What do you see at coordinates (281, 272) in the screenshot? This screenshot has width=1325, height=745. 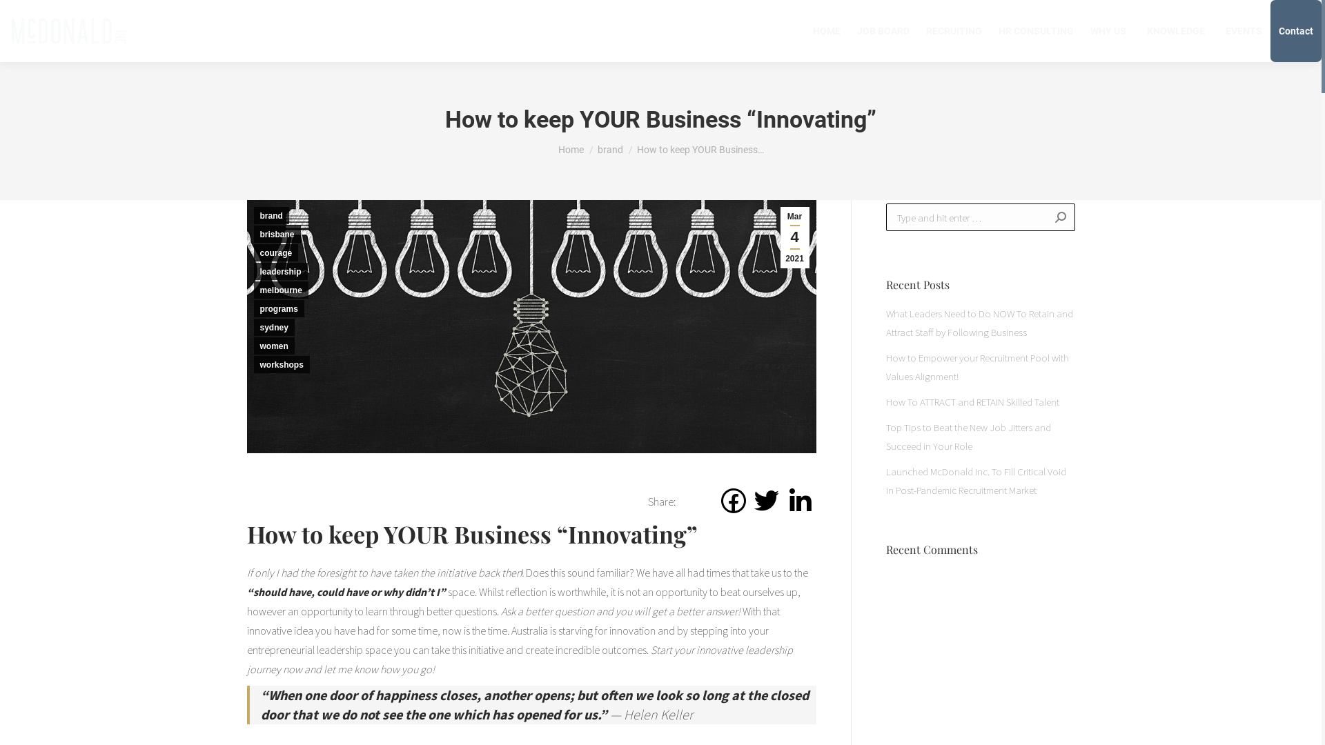 I see `leadership` at bounding box center [281, 272].